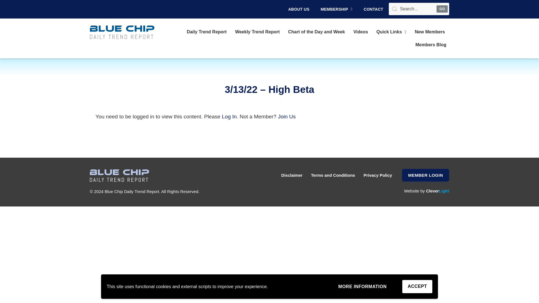  I want to click on Daily Trend Report, so click(207, 32).